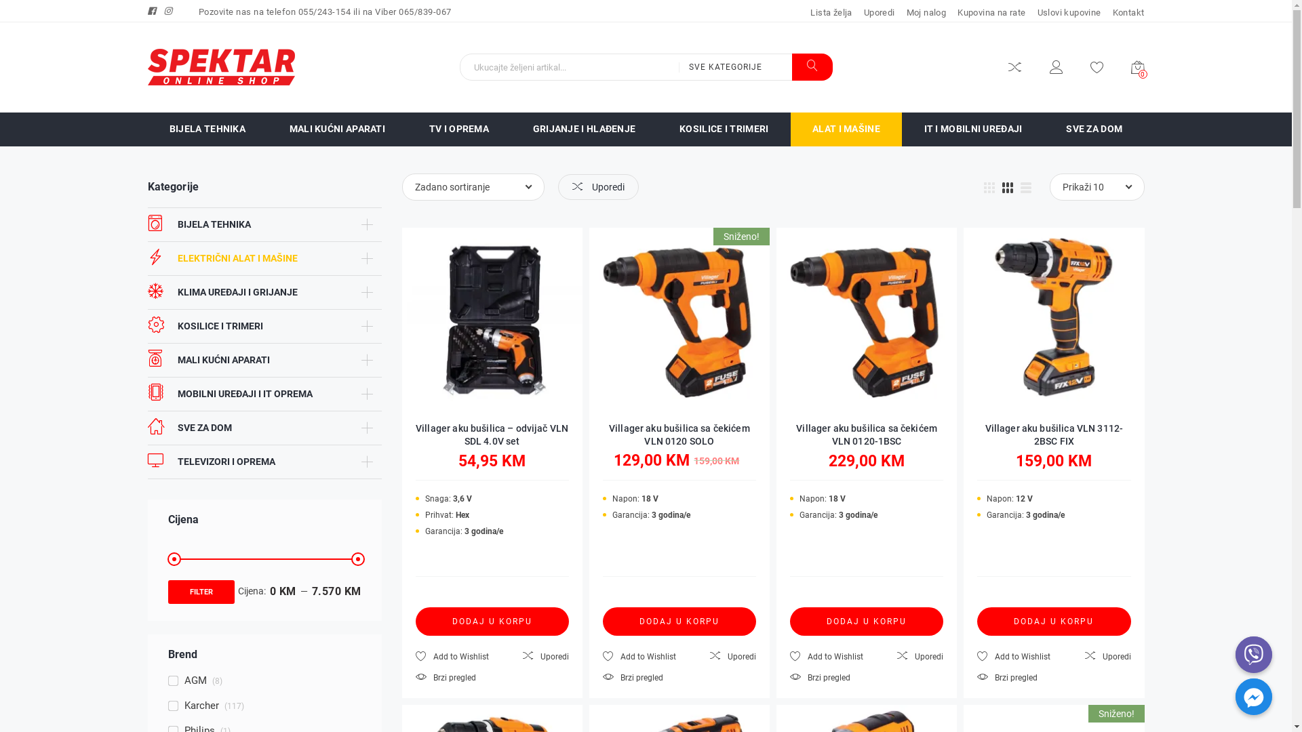  What do you see at coordinates (1008, 678) in the screenshot?
I see `Brzi pregled` at bounding box center [1008, 678].